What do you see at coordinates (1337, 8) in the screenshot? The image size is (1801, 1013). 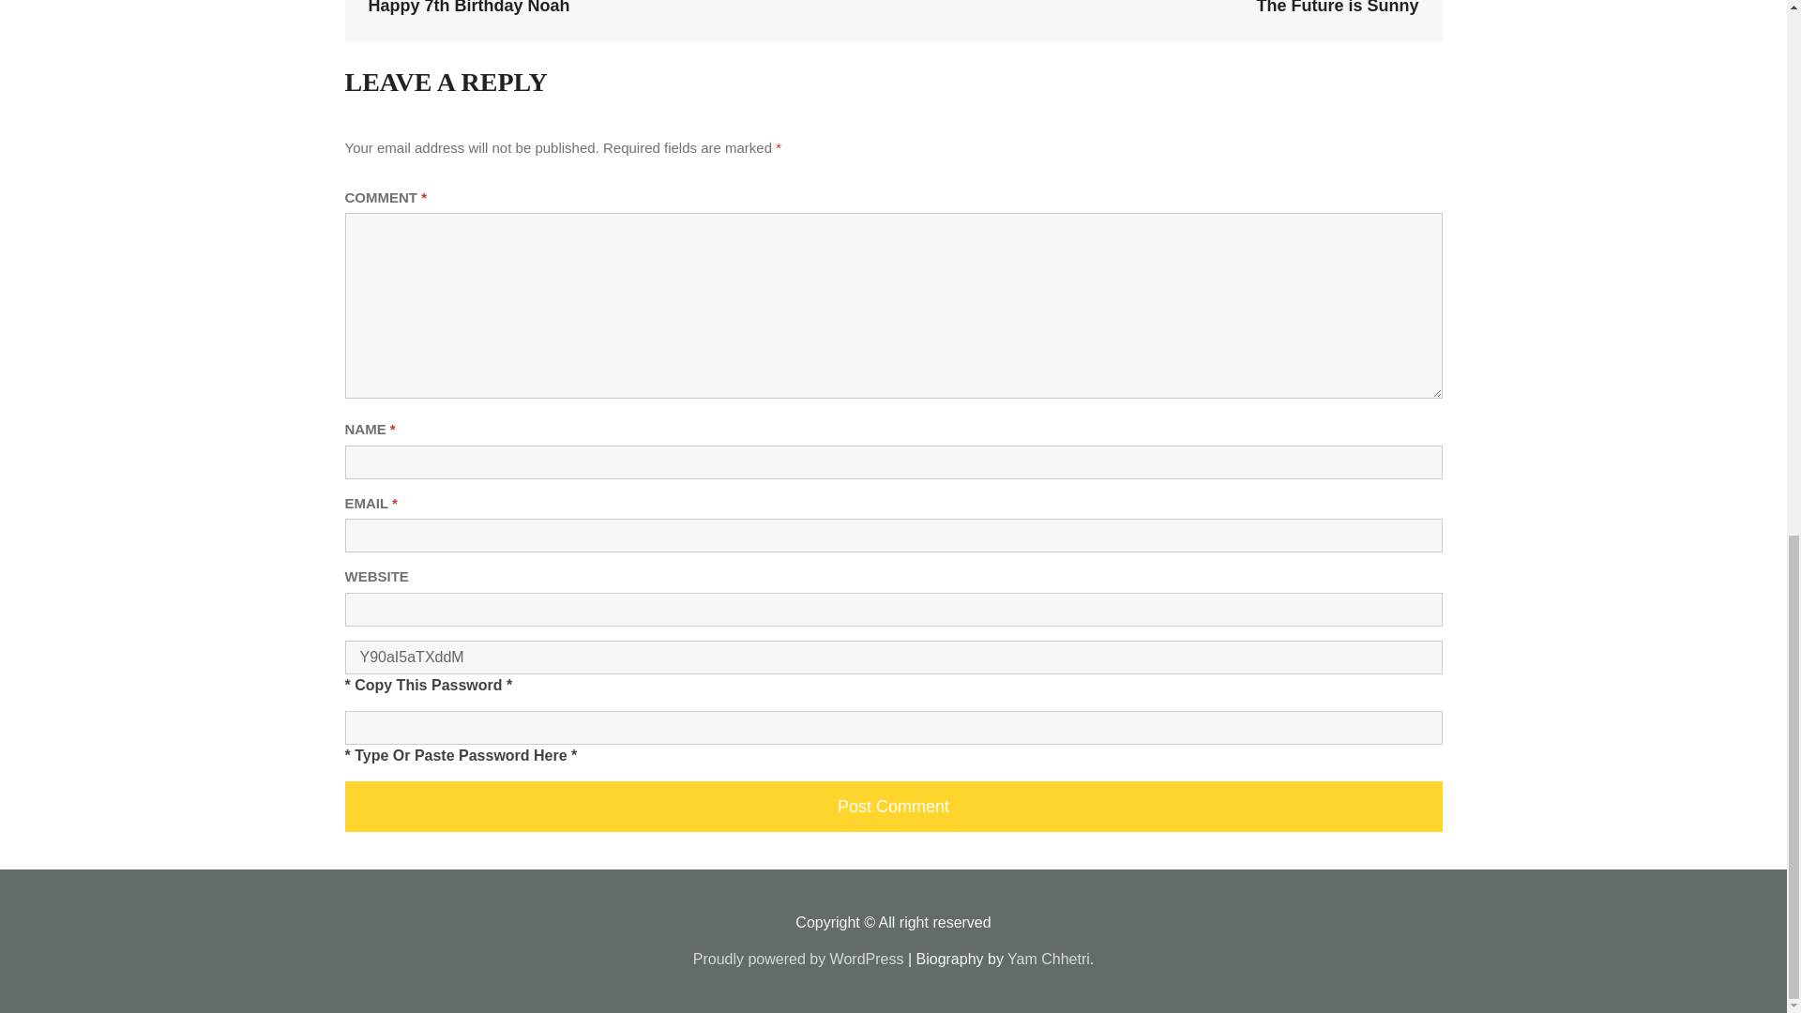 I see `The Future is Sunny` at bounding box center [1337, 8].